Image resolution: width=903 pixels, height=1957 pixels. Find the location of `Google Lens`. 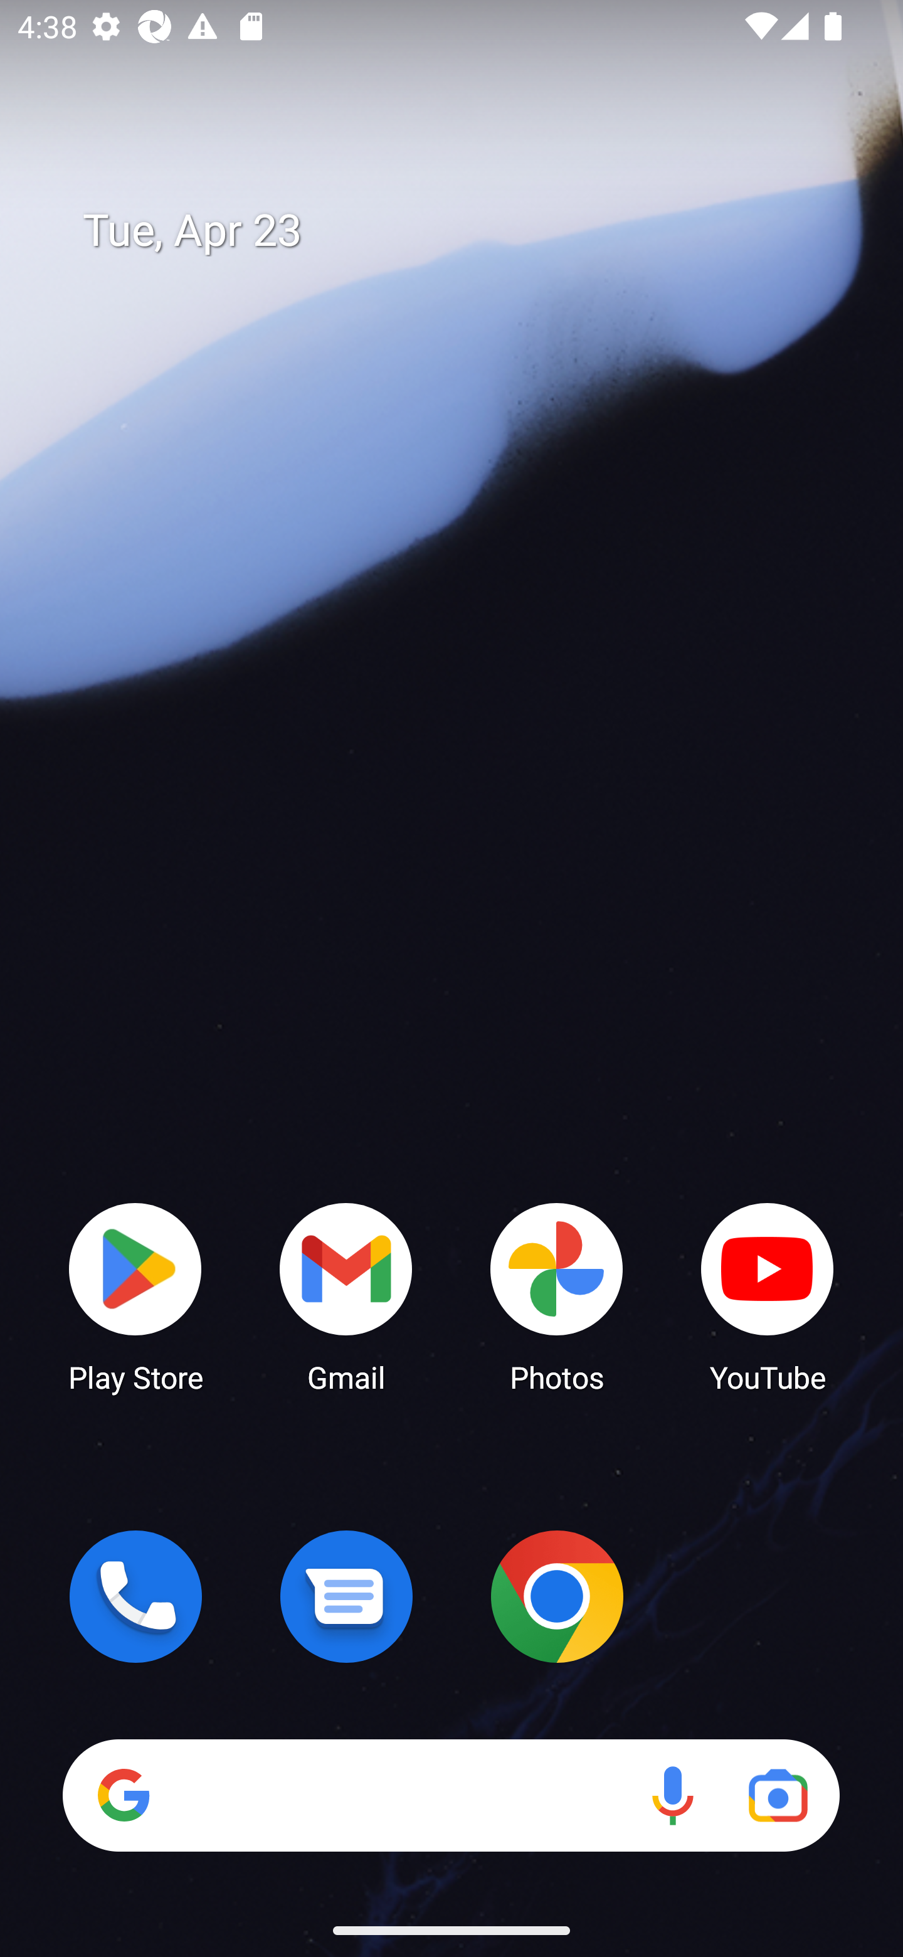

Google Lens is located at coordinates (778, 1795).